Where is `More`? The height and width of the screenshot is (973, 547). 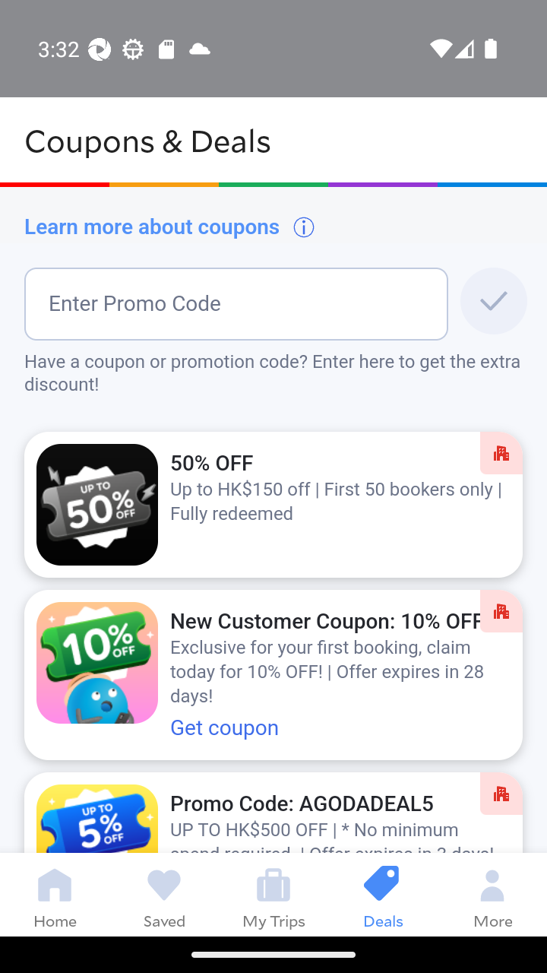 More is located at coordinates (492, 894).